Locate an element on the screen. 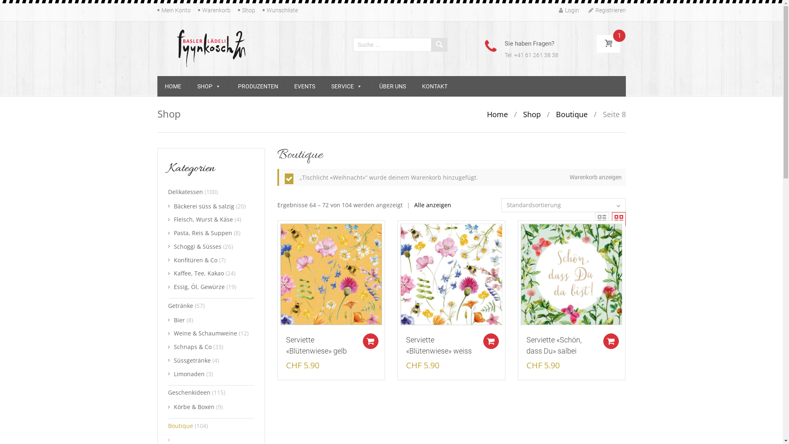  Boutique is located at coordinates (180, 426).